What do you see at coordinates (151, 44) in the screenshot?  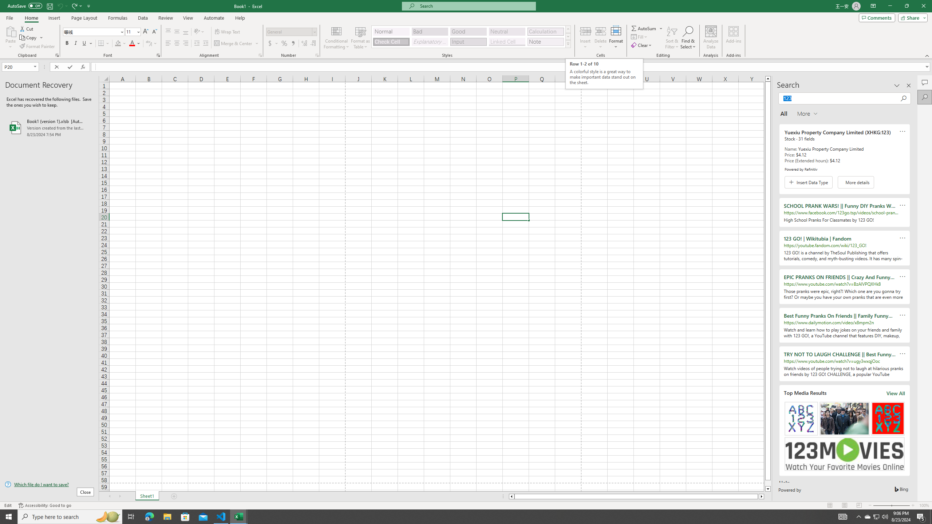 I see `Show Phonetic Field` at bounding box center [151, 44].